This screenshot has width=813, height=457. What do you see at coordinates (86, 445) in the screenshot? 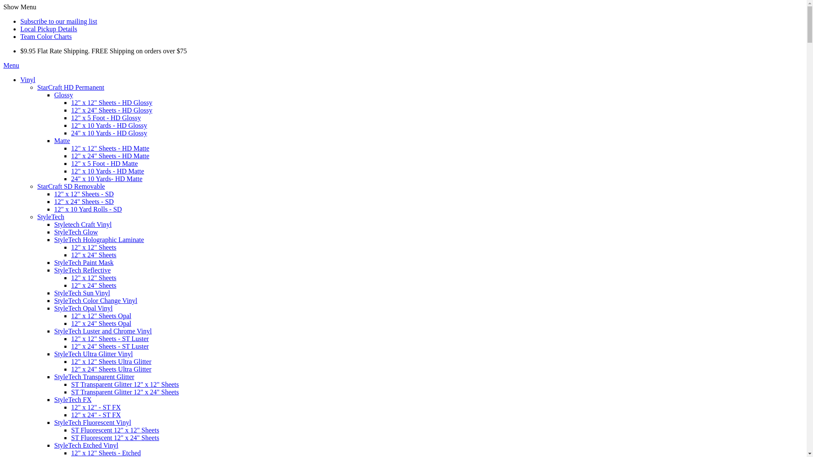
I see `StyleTech Etched Vinyl` at bounding box center [86, 445].